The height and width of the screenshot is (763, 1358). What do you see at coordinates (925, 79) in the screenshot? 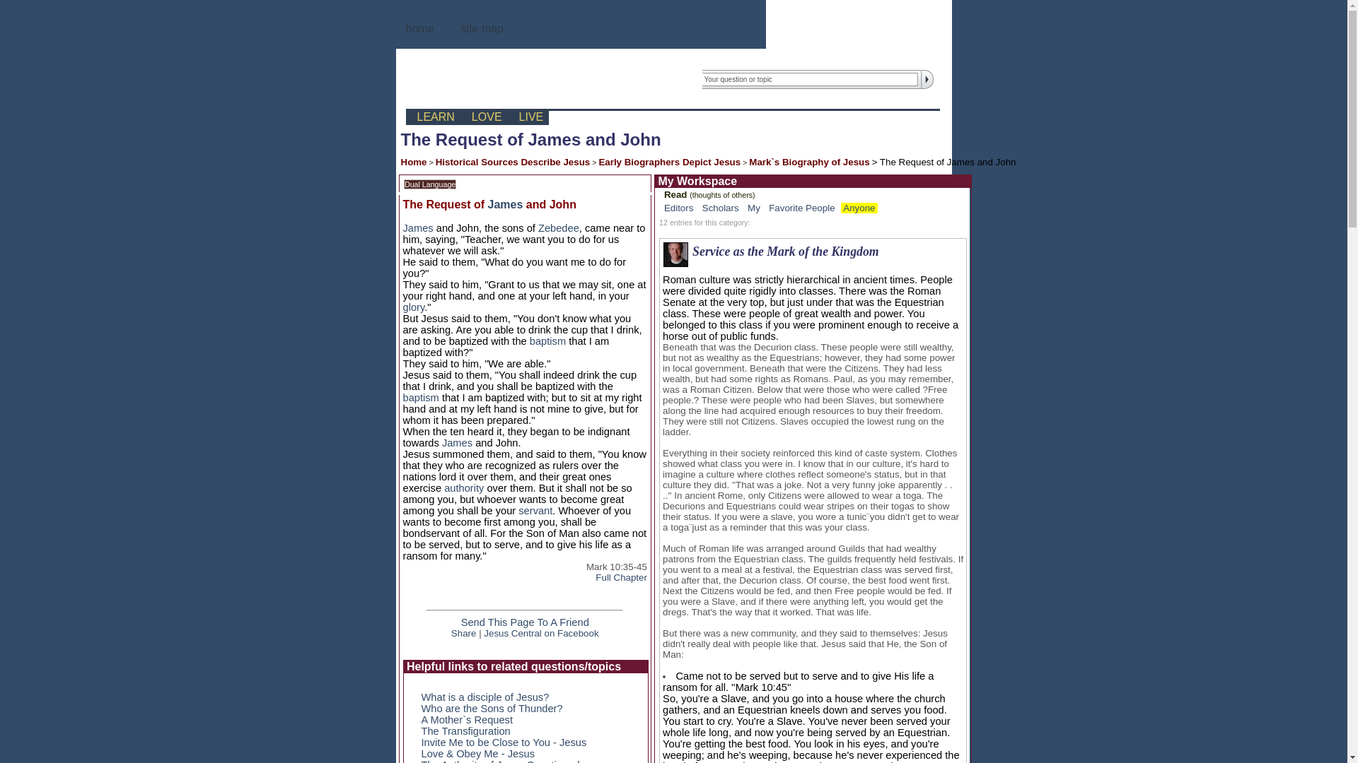
I see `Search` at bounding box center [925, 79].